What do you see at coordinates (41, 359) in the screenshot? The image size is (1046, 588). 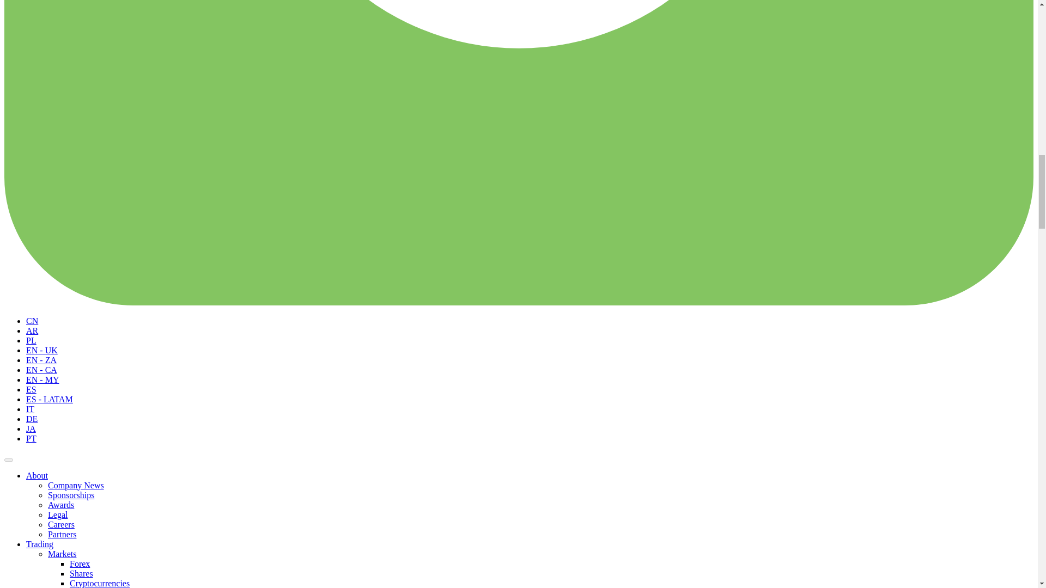 I see `EN - ZA` at bounding box center [41, 359].